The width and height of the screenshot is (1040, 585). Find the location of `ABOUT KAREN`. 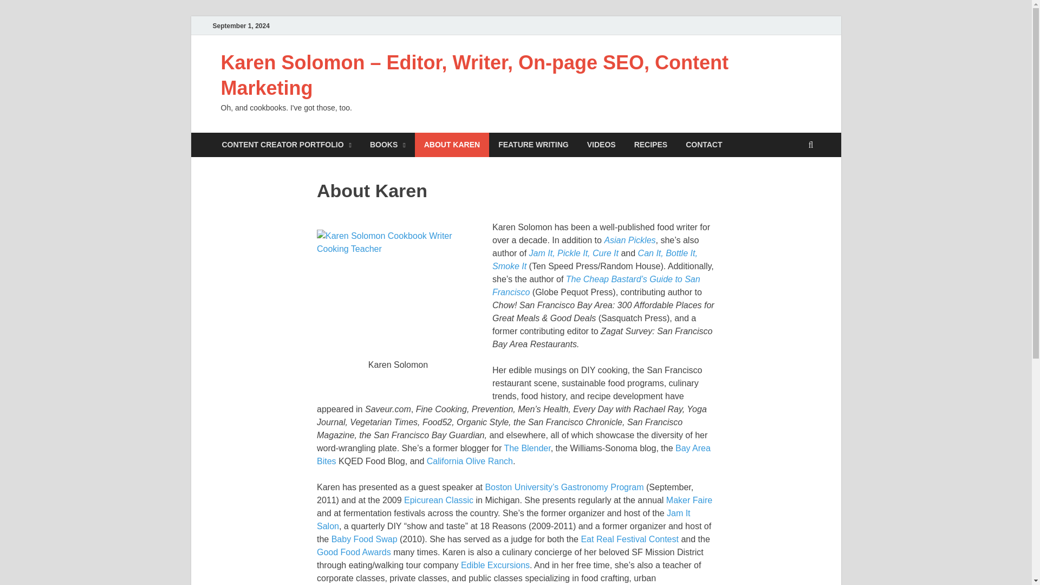

ABOUT KAREN is located at coordinates (452, 145).